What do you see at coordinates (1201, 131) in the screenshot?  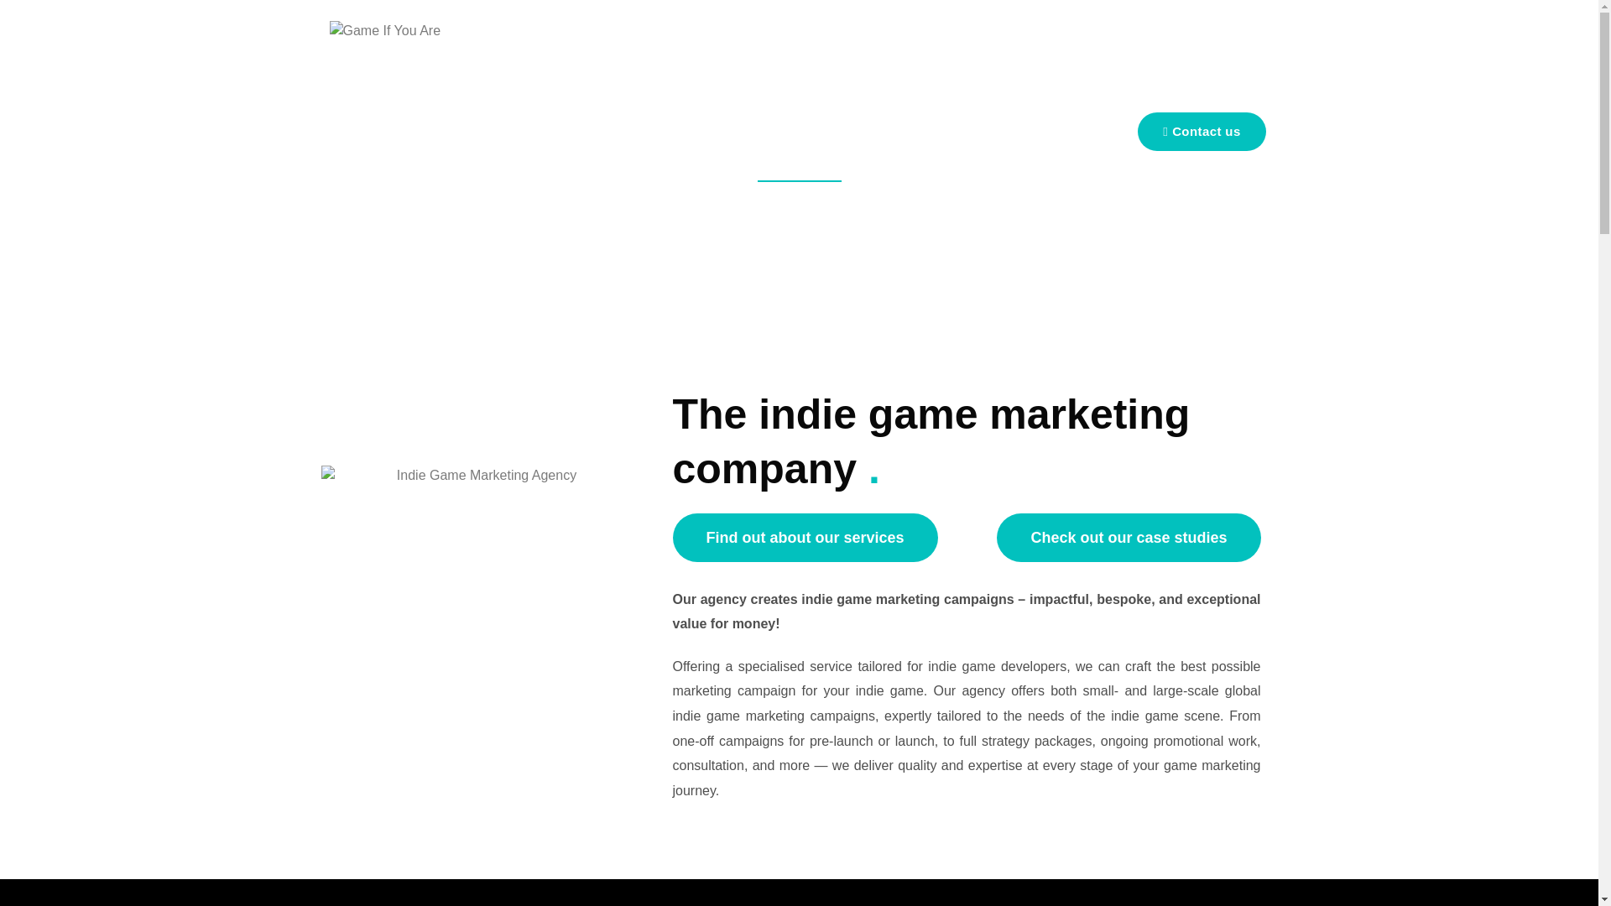 I see `Contact us` at bounding box center [1201, 131].